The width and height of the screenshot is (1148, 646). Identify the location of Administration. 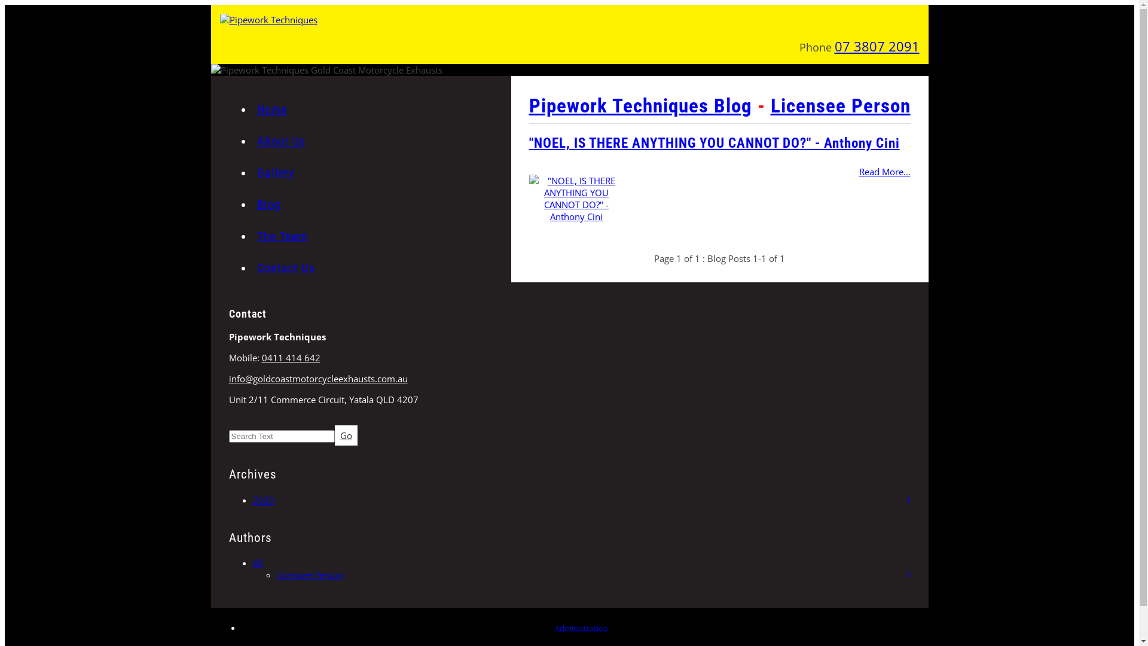
(581, 628).